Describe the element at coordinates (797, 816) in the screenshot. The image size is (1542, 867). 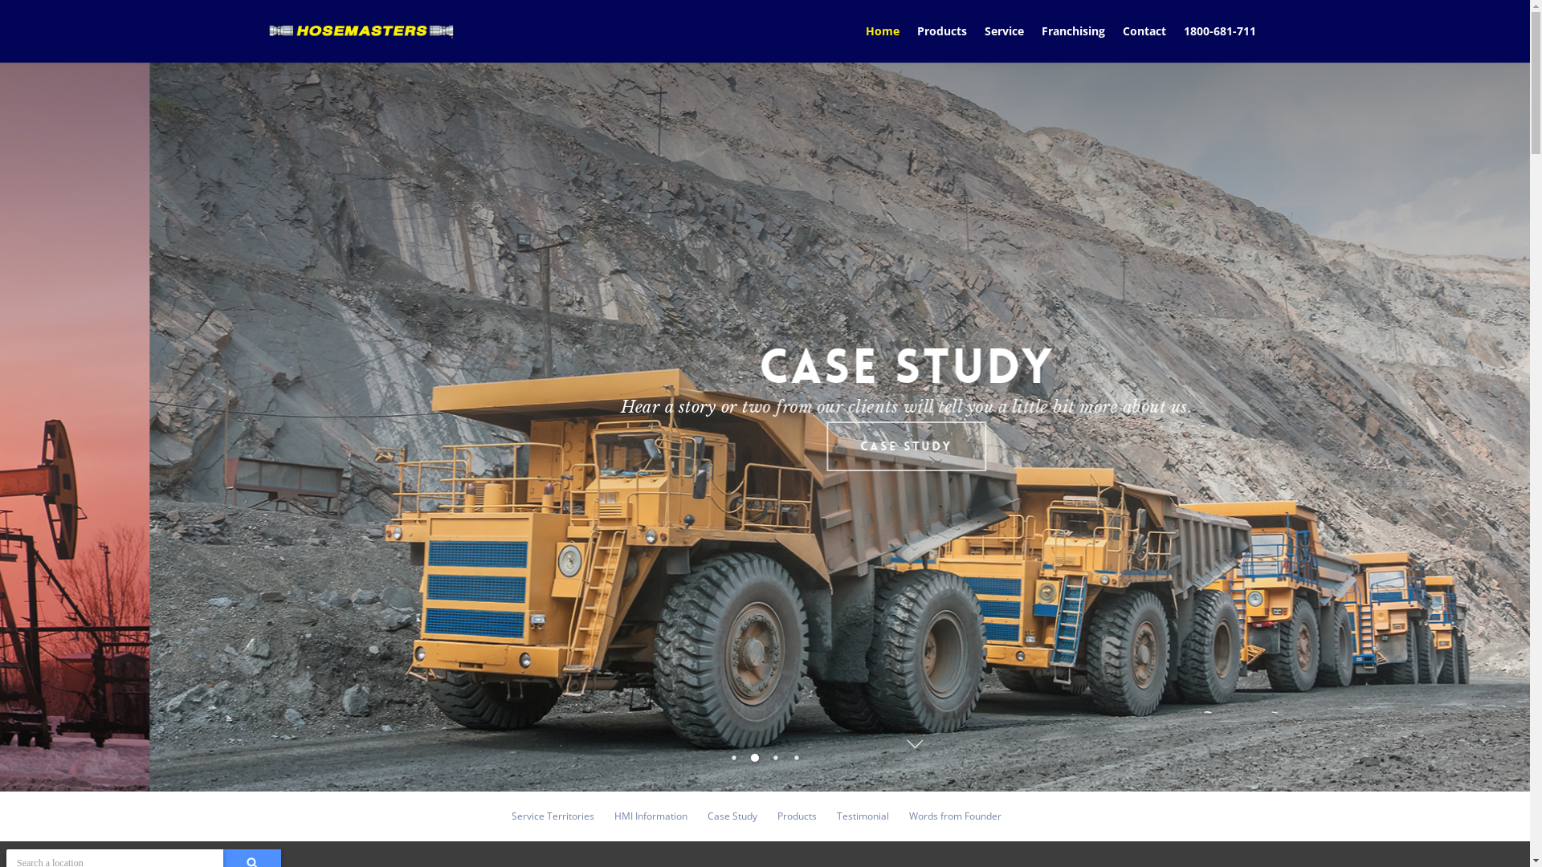
I see `Products` at that location.